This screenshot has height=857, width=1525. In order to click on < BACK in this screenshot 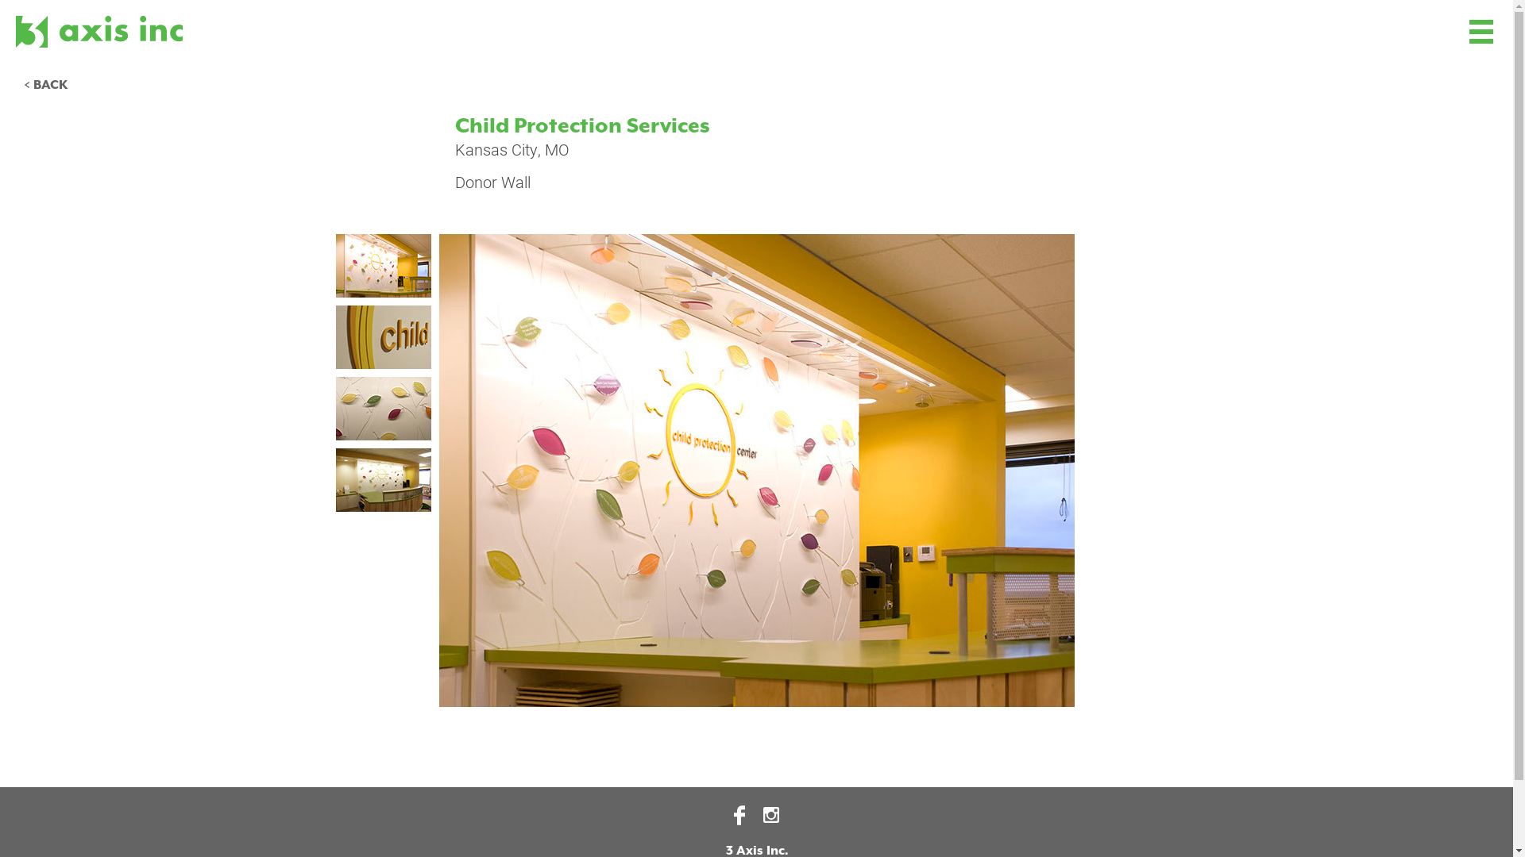, I will do `click(46, 86)`.